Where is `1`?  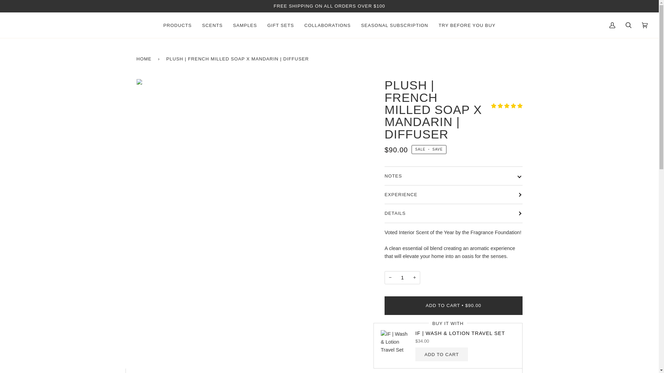
1 is located at coordinates (402, 278).